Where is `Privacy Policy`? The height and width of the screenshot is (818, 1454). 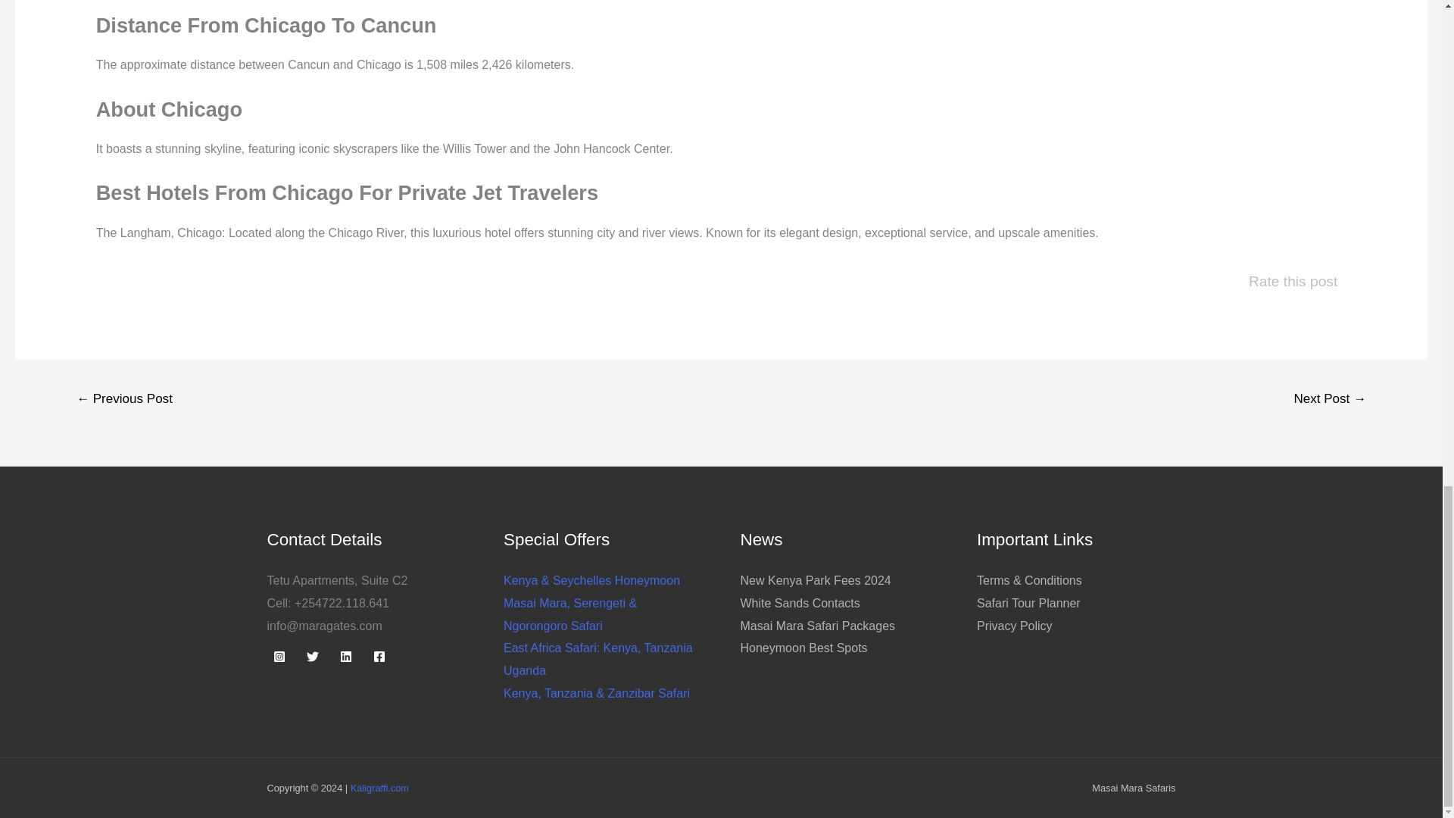
Privacy Policy is located at coordinates (1015, 626).